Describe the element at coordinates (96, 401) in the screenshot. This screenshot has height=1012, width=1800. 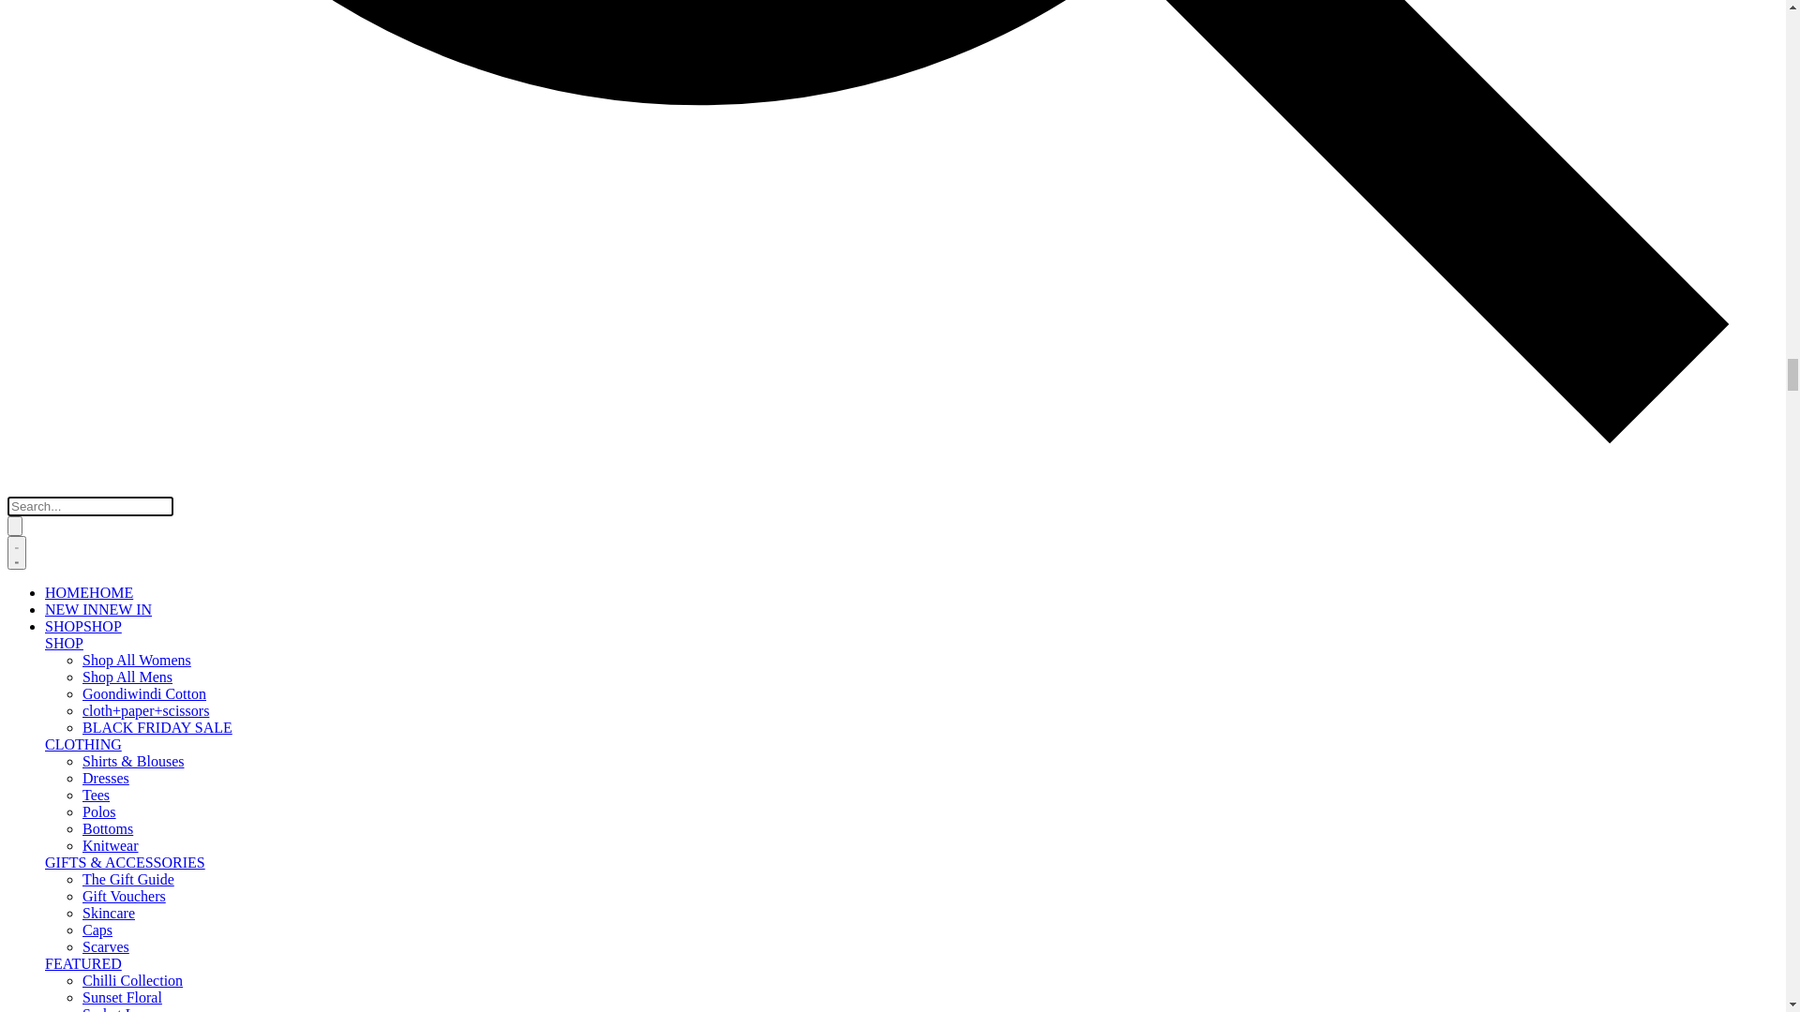
I see `Shirts & Blouses` at that location.